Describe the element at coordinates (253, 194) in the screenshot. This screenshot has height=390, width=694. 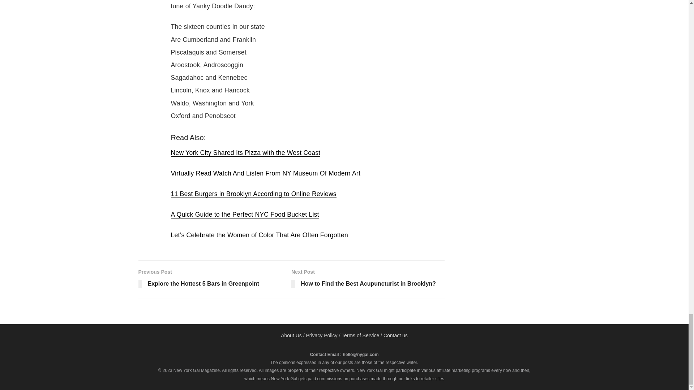
I see `A Quick Guide to the Perfect NYC Food Bucket List` at that location.